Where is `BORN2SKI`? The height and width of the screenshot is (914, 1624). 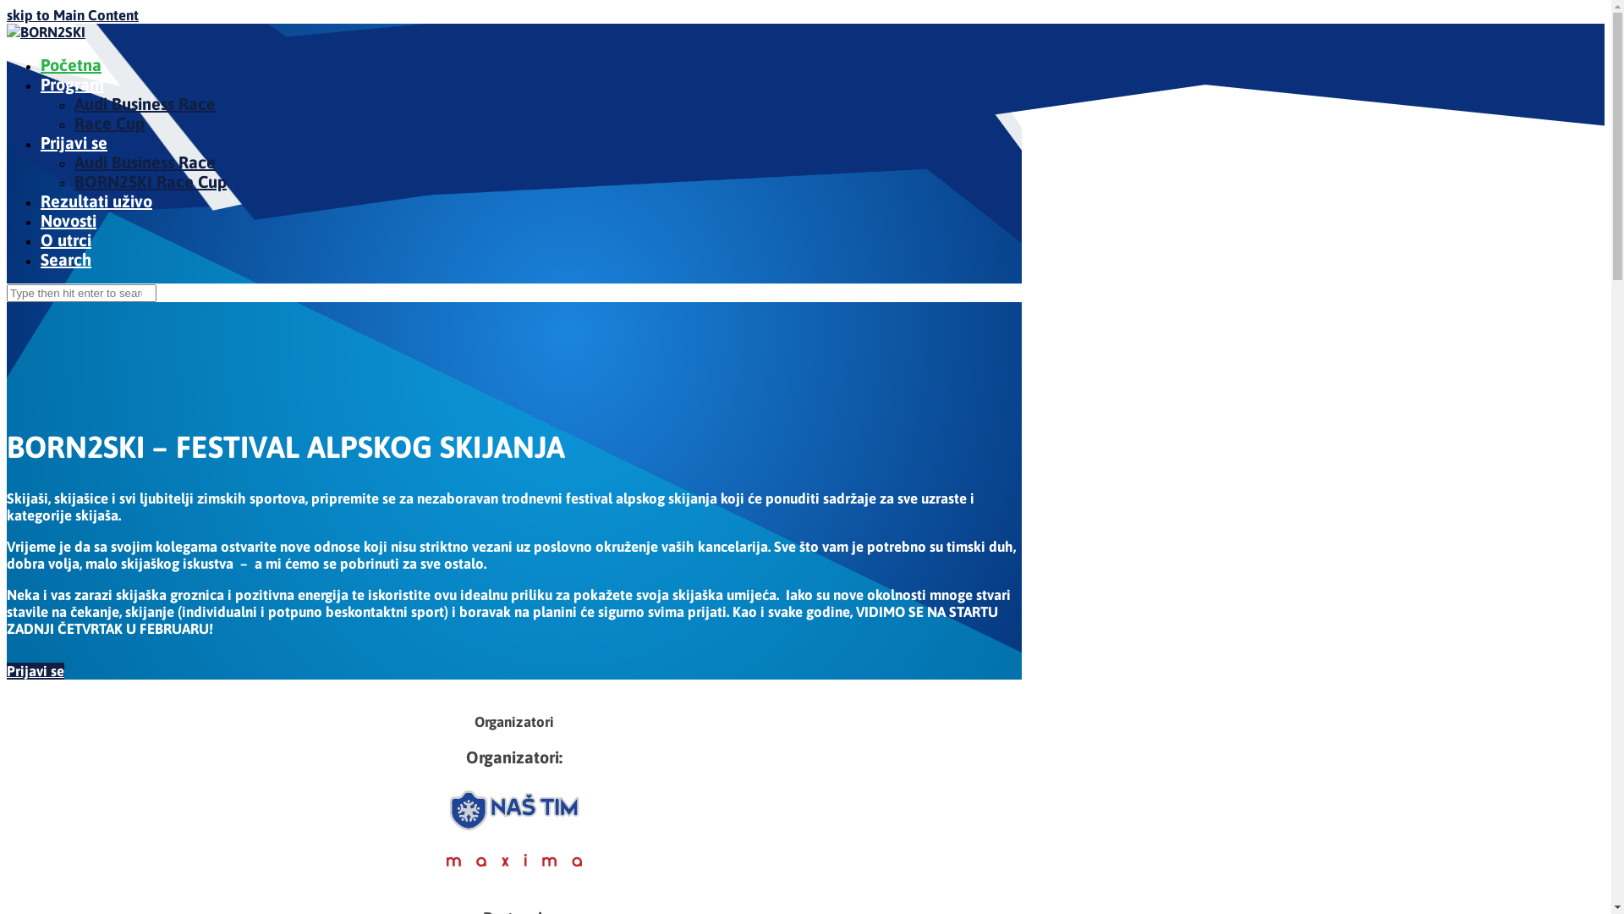 BORN2SKI is located at coordinates (46, 32).